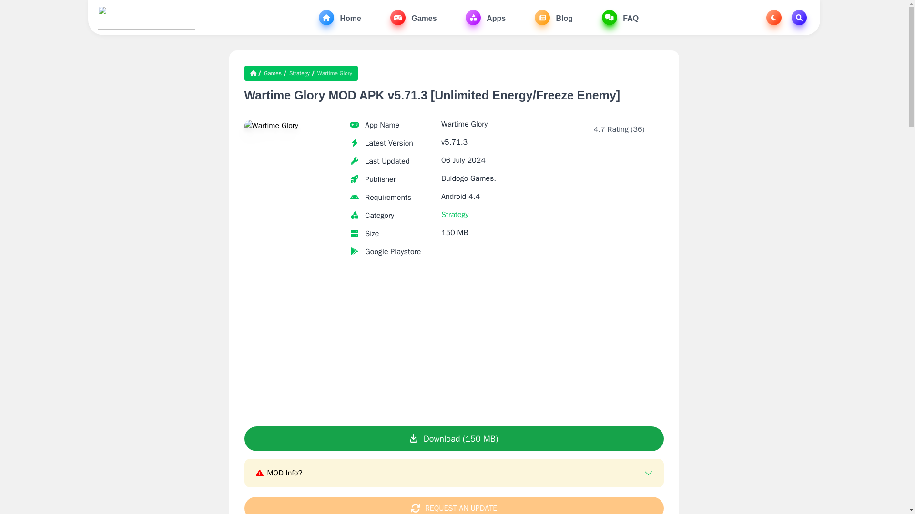 This screenshot has width=915, height=514. Describe the element at coordinates (453, 473) in the screenshot. I see `MOD Info?` at that location.